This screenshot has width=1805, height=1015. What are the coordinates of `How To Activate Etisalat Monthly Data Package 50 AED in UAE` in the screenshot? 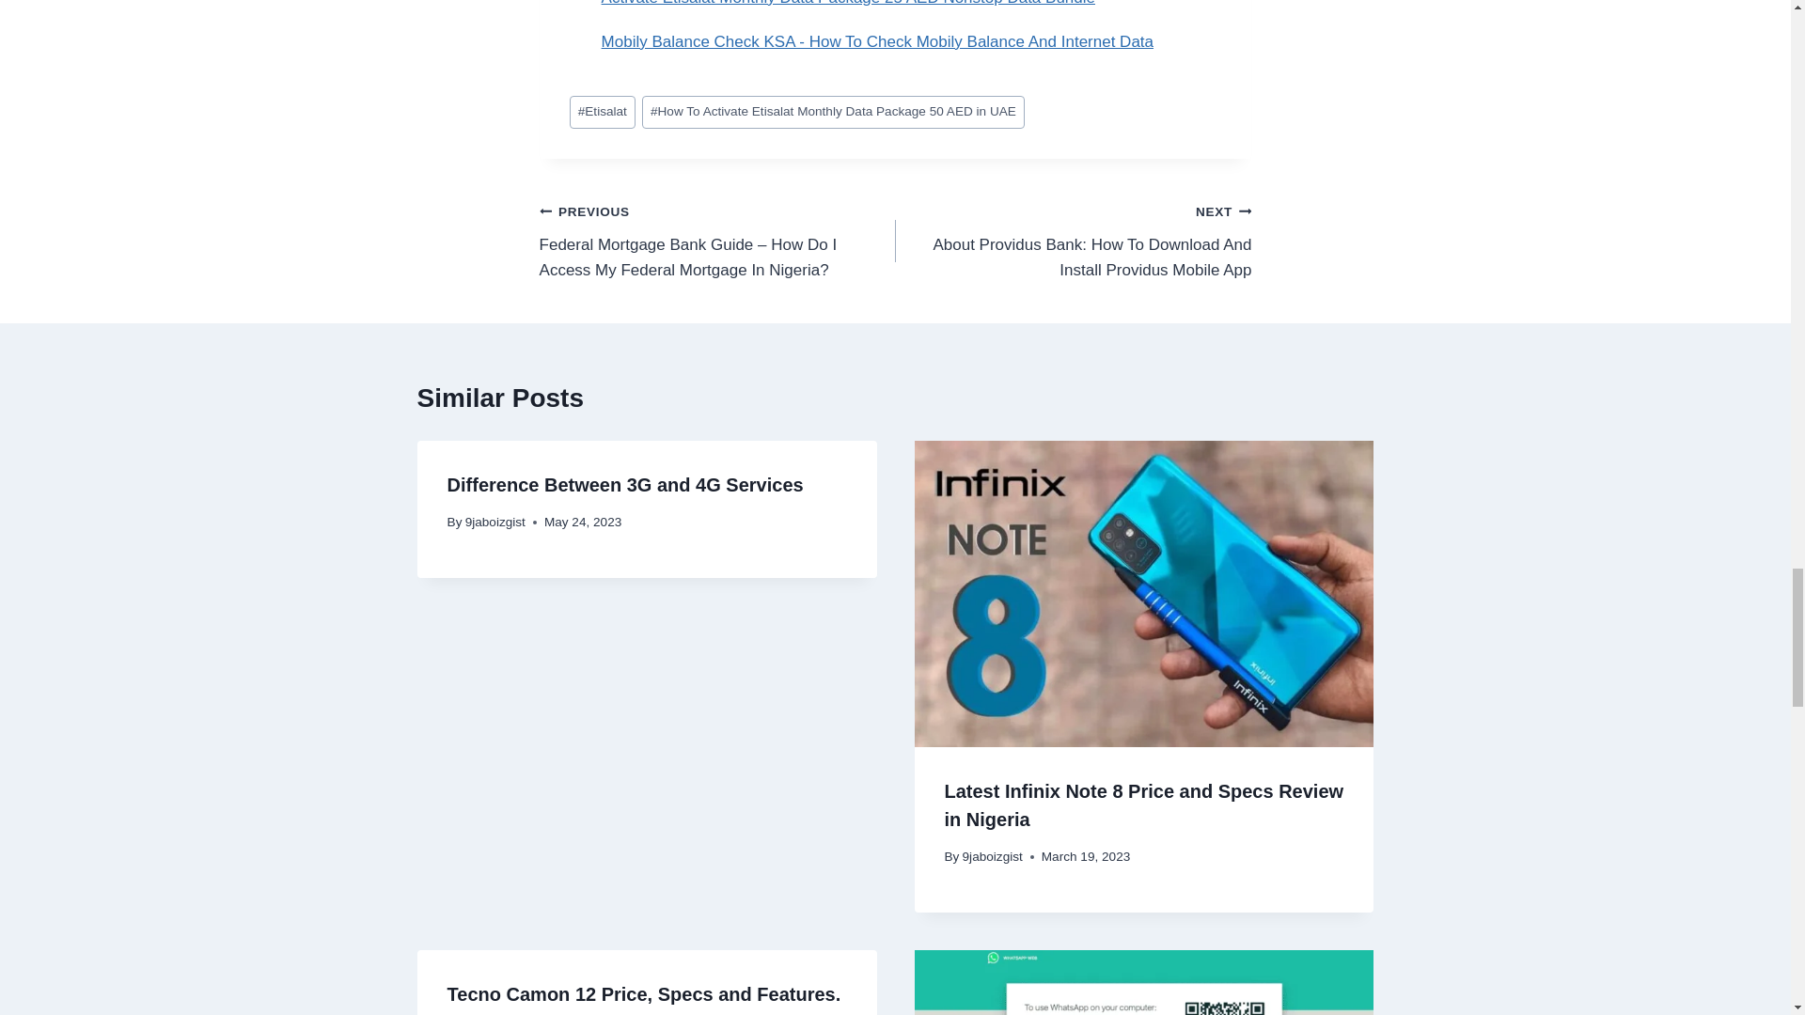 It's located at (833, 112).